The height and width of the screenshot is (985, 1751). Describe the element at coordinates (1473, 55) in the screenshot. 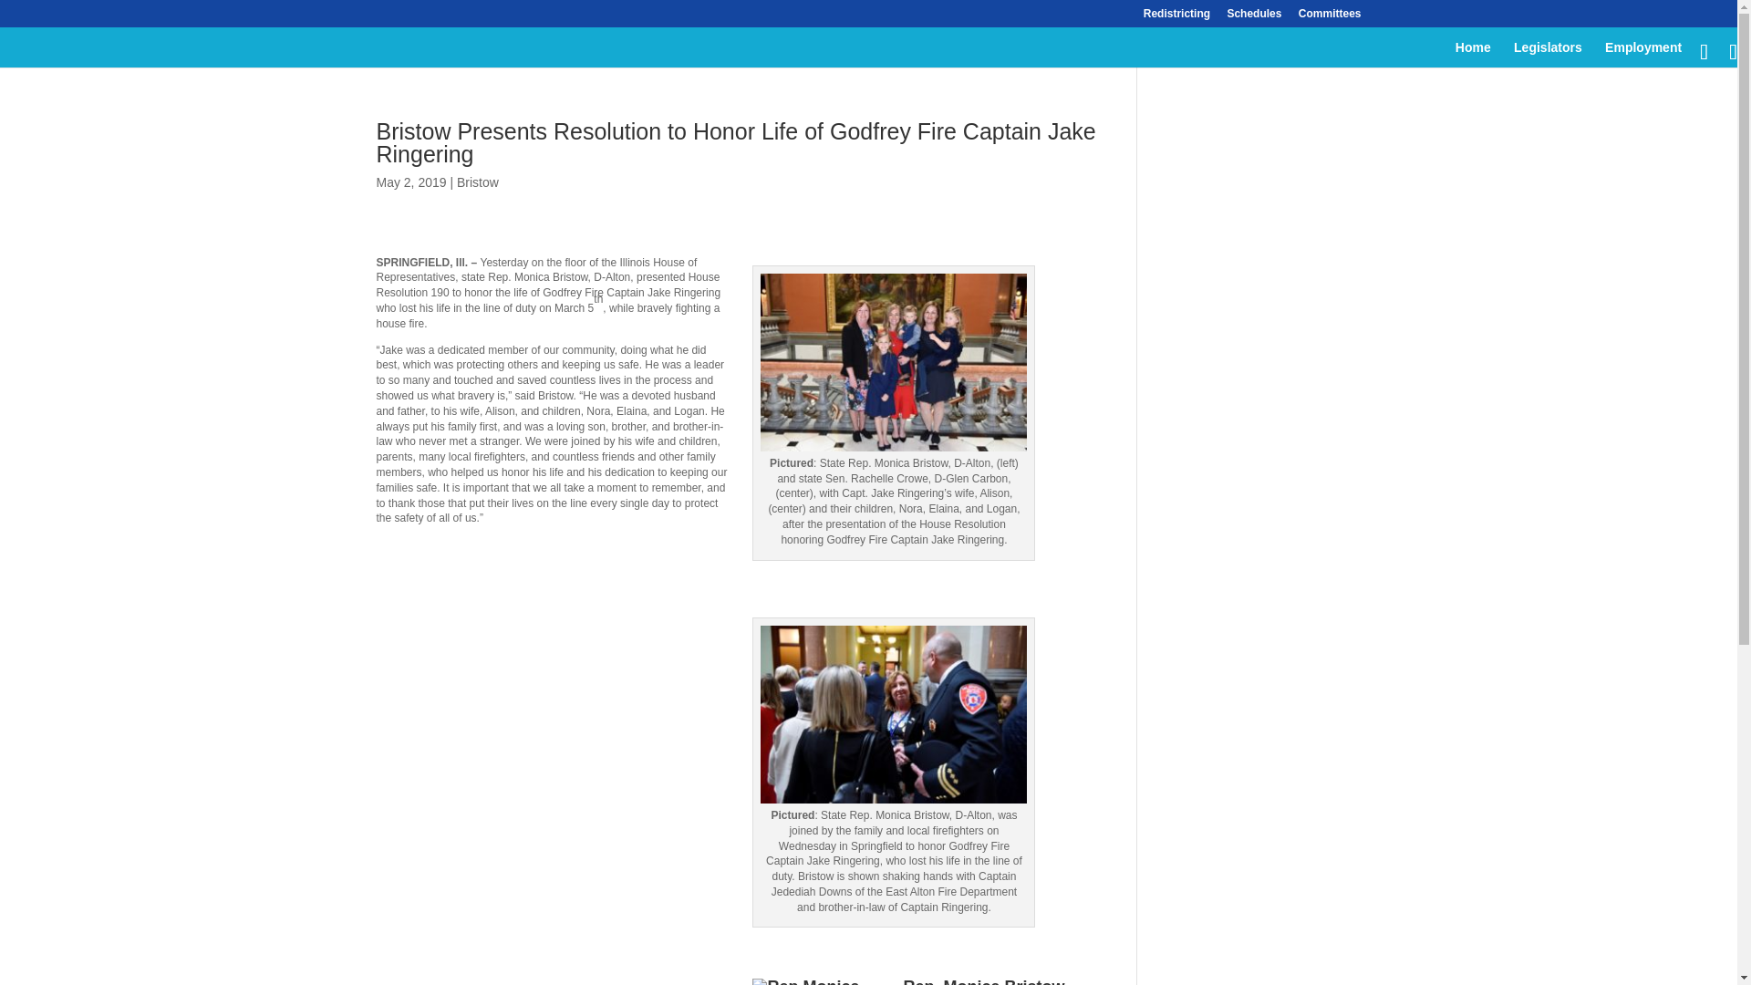

I see `Home` at that location.